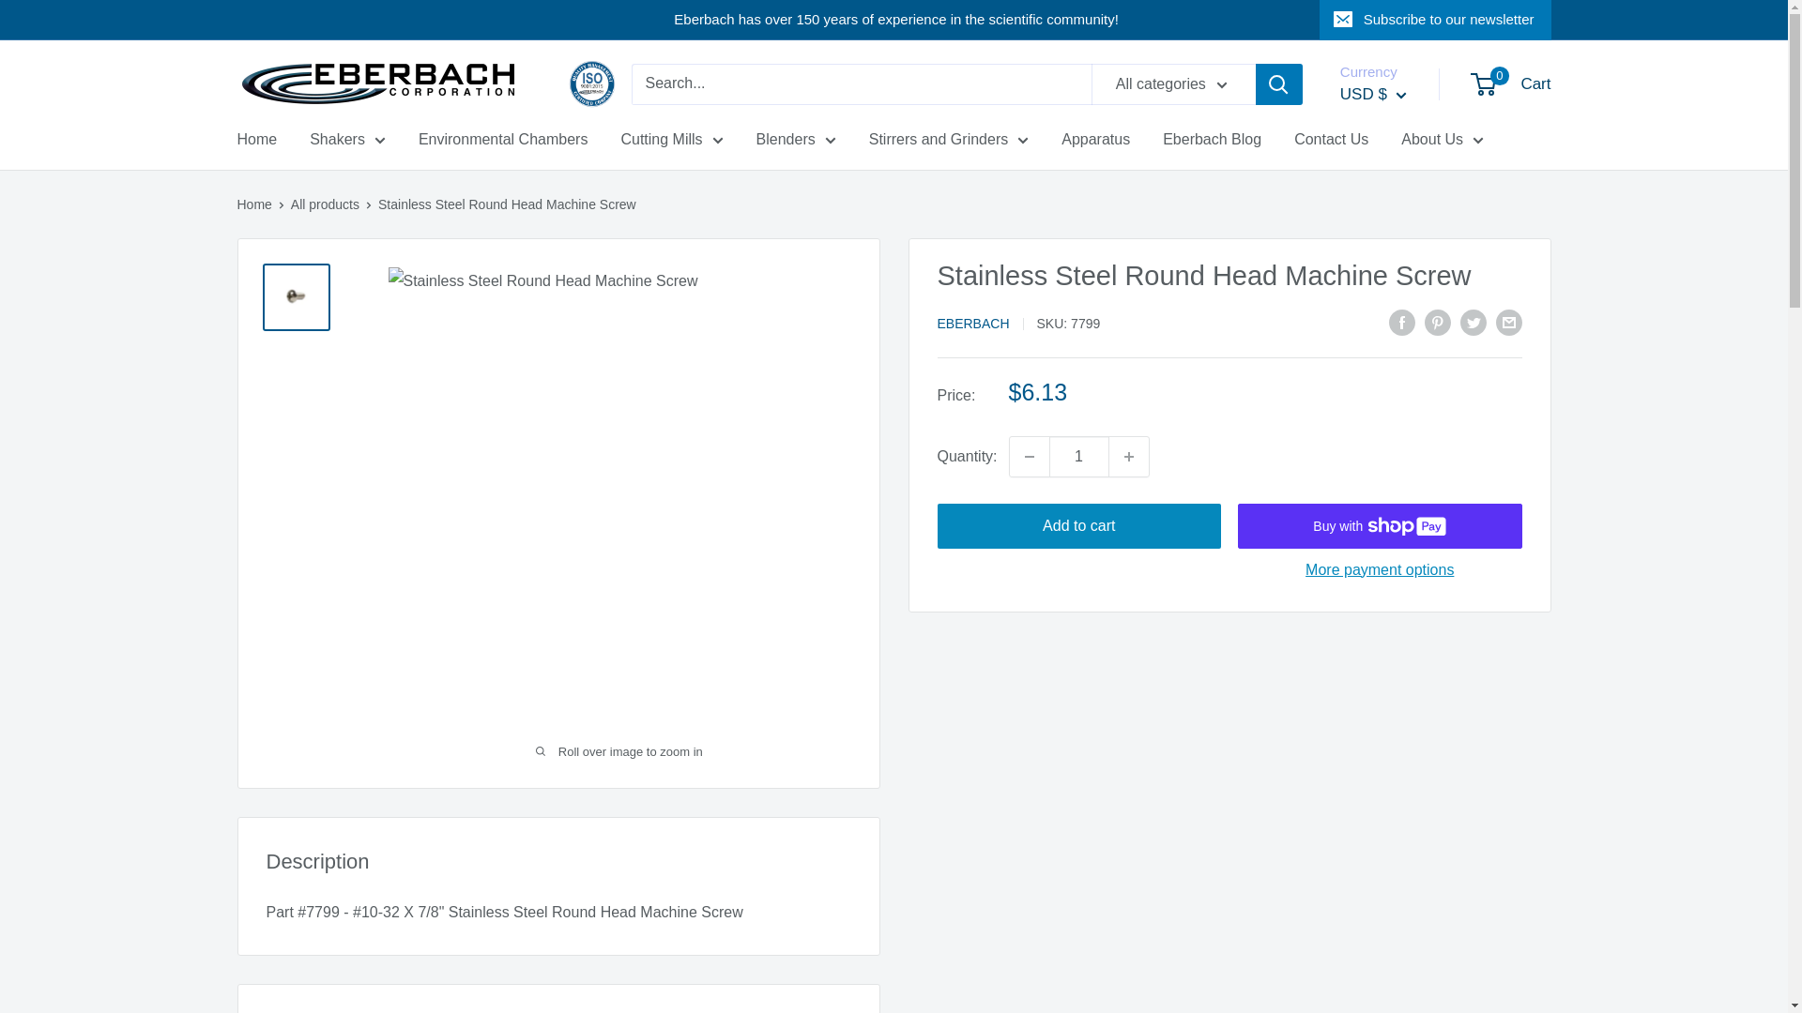 Image resolution: width=1802 pixels, height=1013 pixels. I want to click on Decrease quantity by 1, so click(1029, 456).